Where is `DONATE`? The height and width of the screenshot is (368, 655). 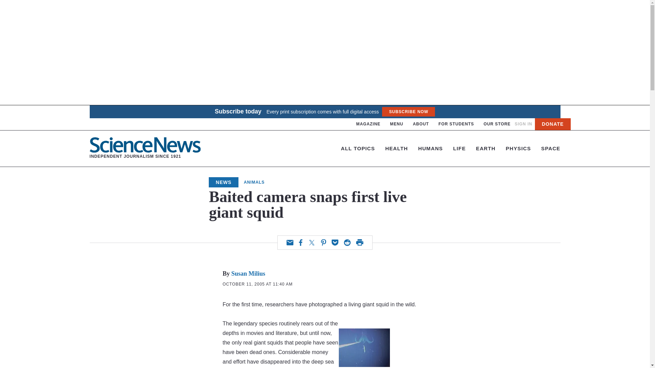 DONATE is located at coordinates (523, 124).